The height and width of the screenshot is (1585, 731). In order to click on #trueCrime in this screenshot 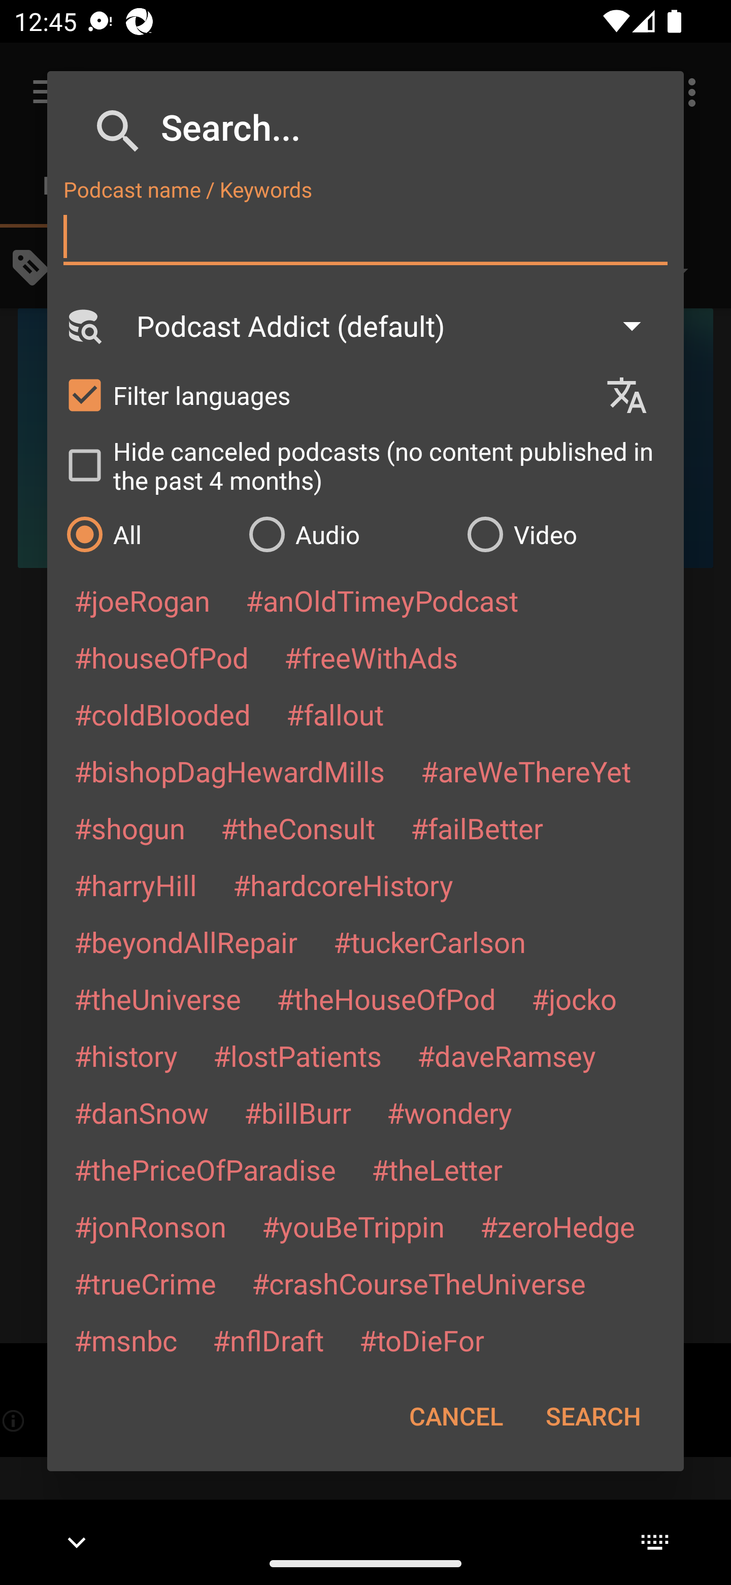, I will do `click(145, 1283)`.